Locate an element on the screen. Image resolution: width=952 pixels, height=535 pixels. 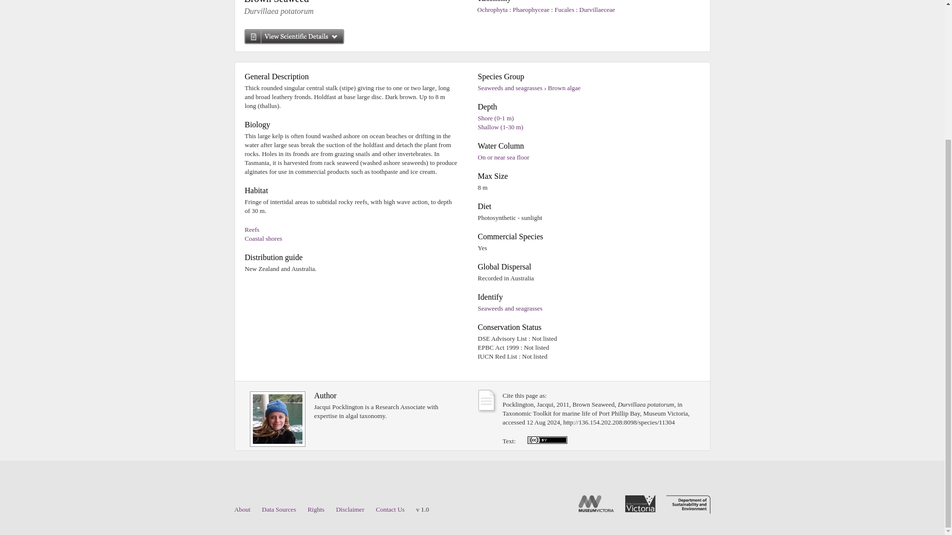
Seaweeds and seagrasses is located at coordinates (510, 87).